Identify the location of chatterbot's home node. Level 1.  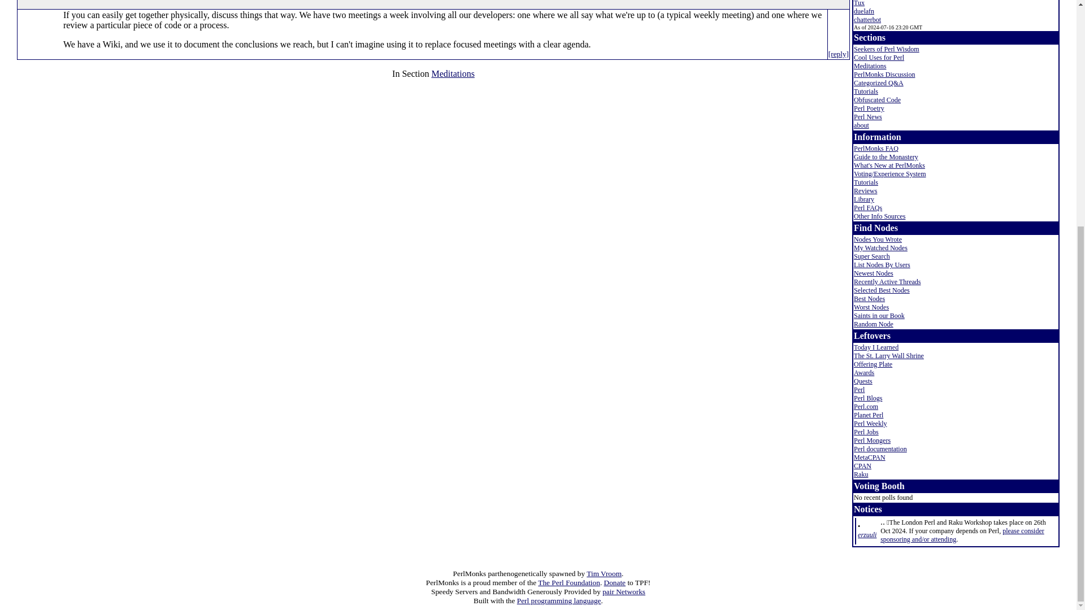
(867, 20).